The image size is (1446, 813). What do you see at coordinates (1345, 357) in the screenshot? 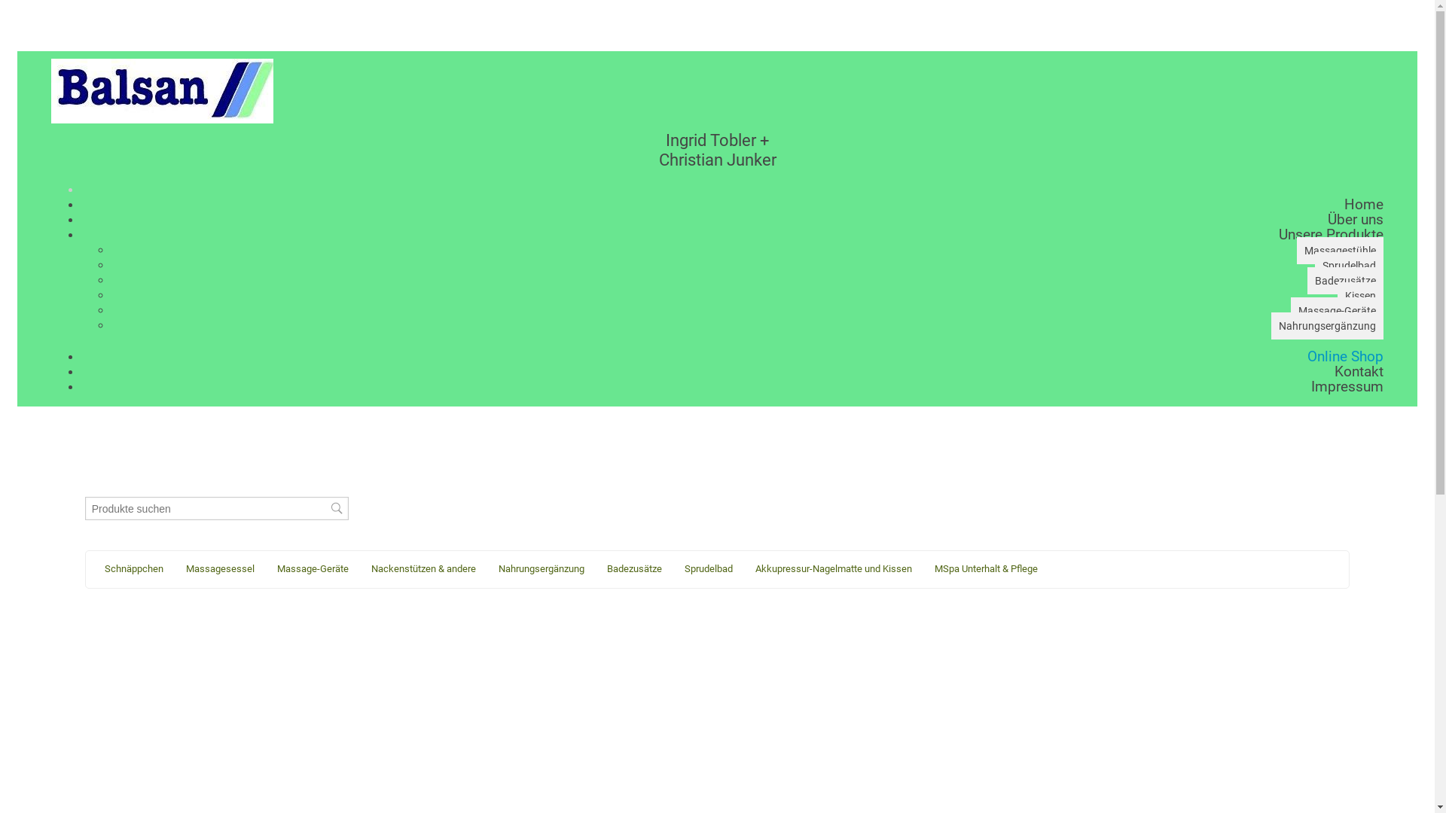
I see `Online Shop` at bounding box center [1345, 357].